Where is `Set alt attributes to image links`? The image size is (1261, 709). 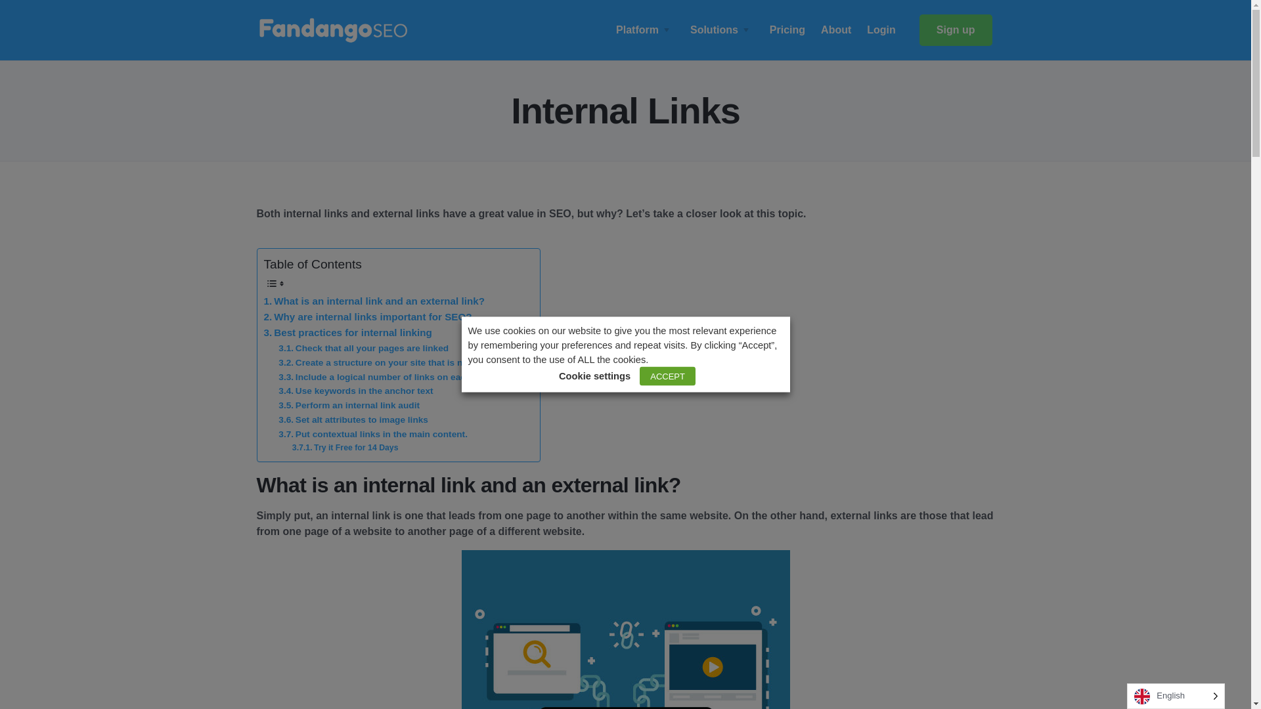 Set alt attributes to image links is located at coordinates (353, 420).